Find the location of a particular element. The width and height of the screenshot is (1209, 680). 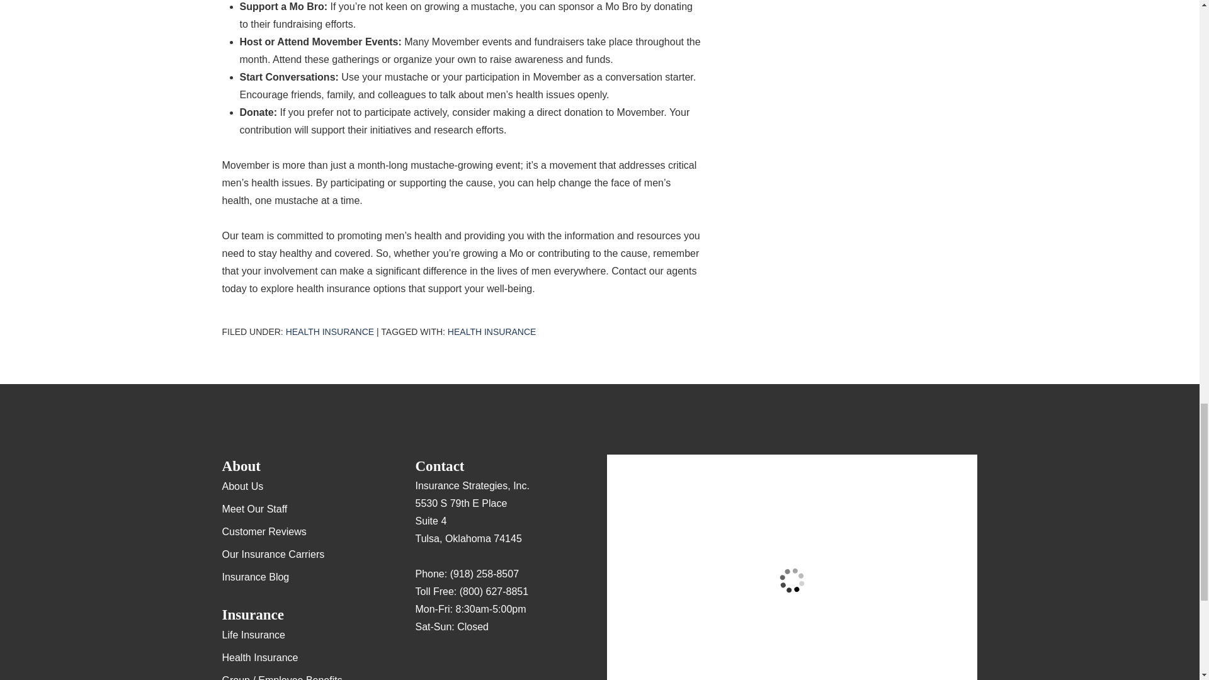

Yelp is located at coordinates (450, 664).